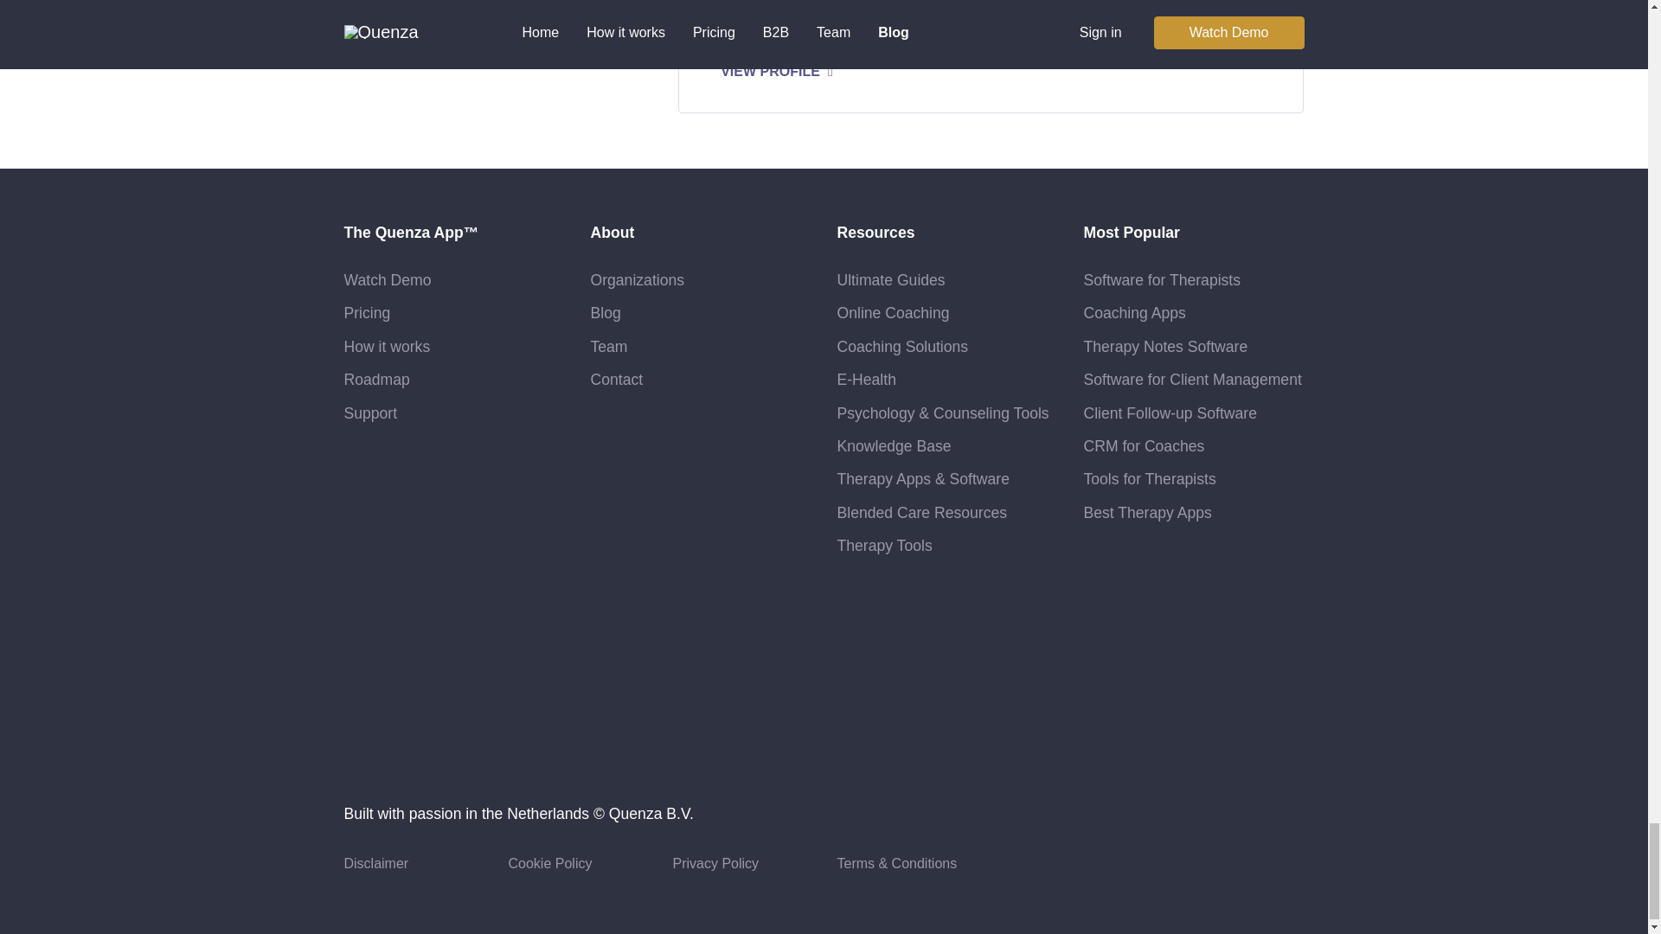 Image resolution: width=1661 pixels, height=934 pixels. Describe the element at coordinates (388, 280) in the screenshot. I see `Watch Demo` at that location.